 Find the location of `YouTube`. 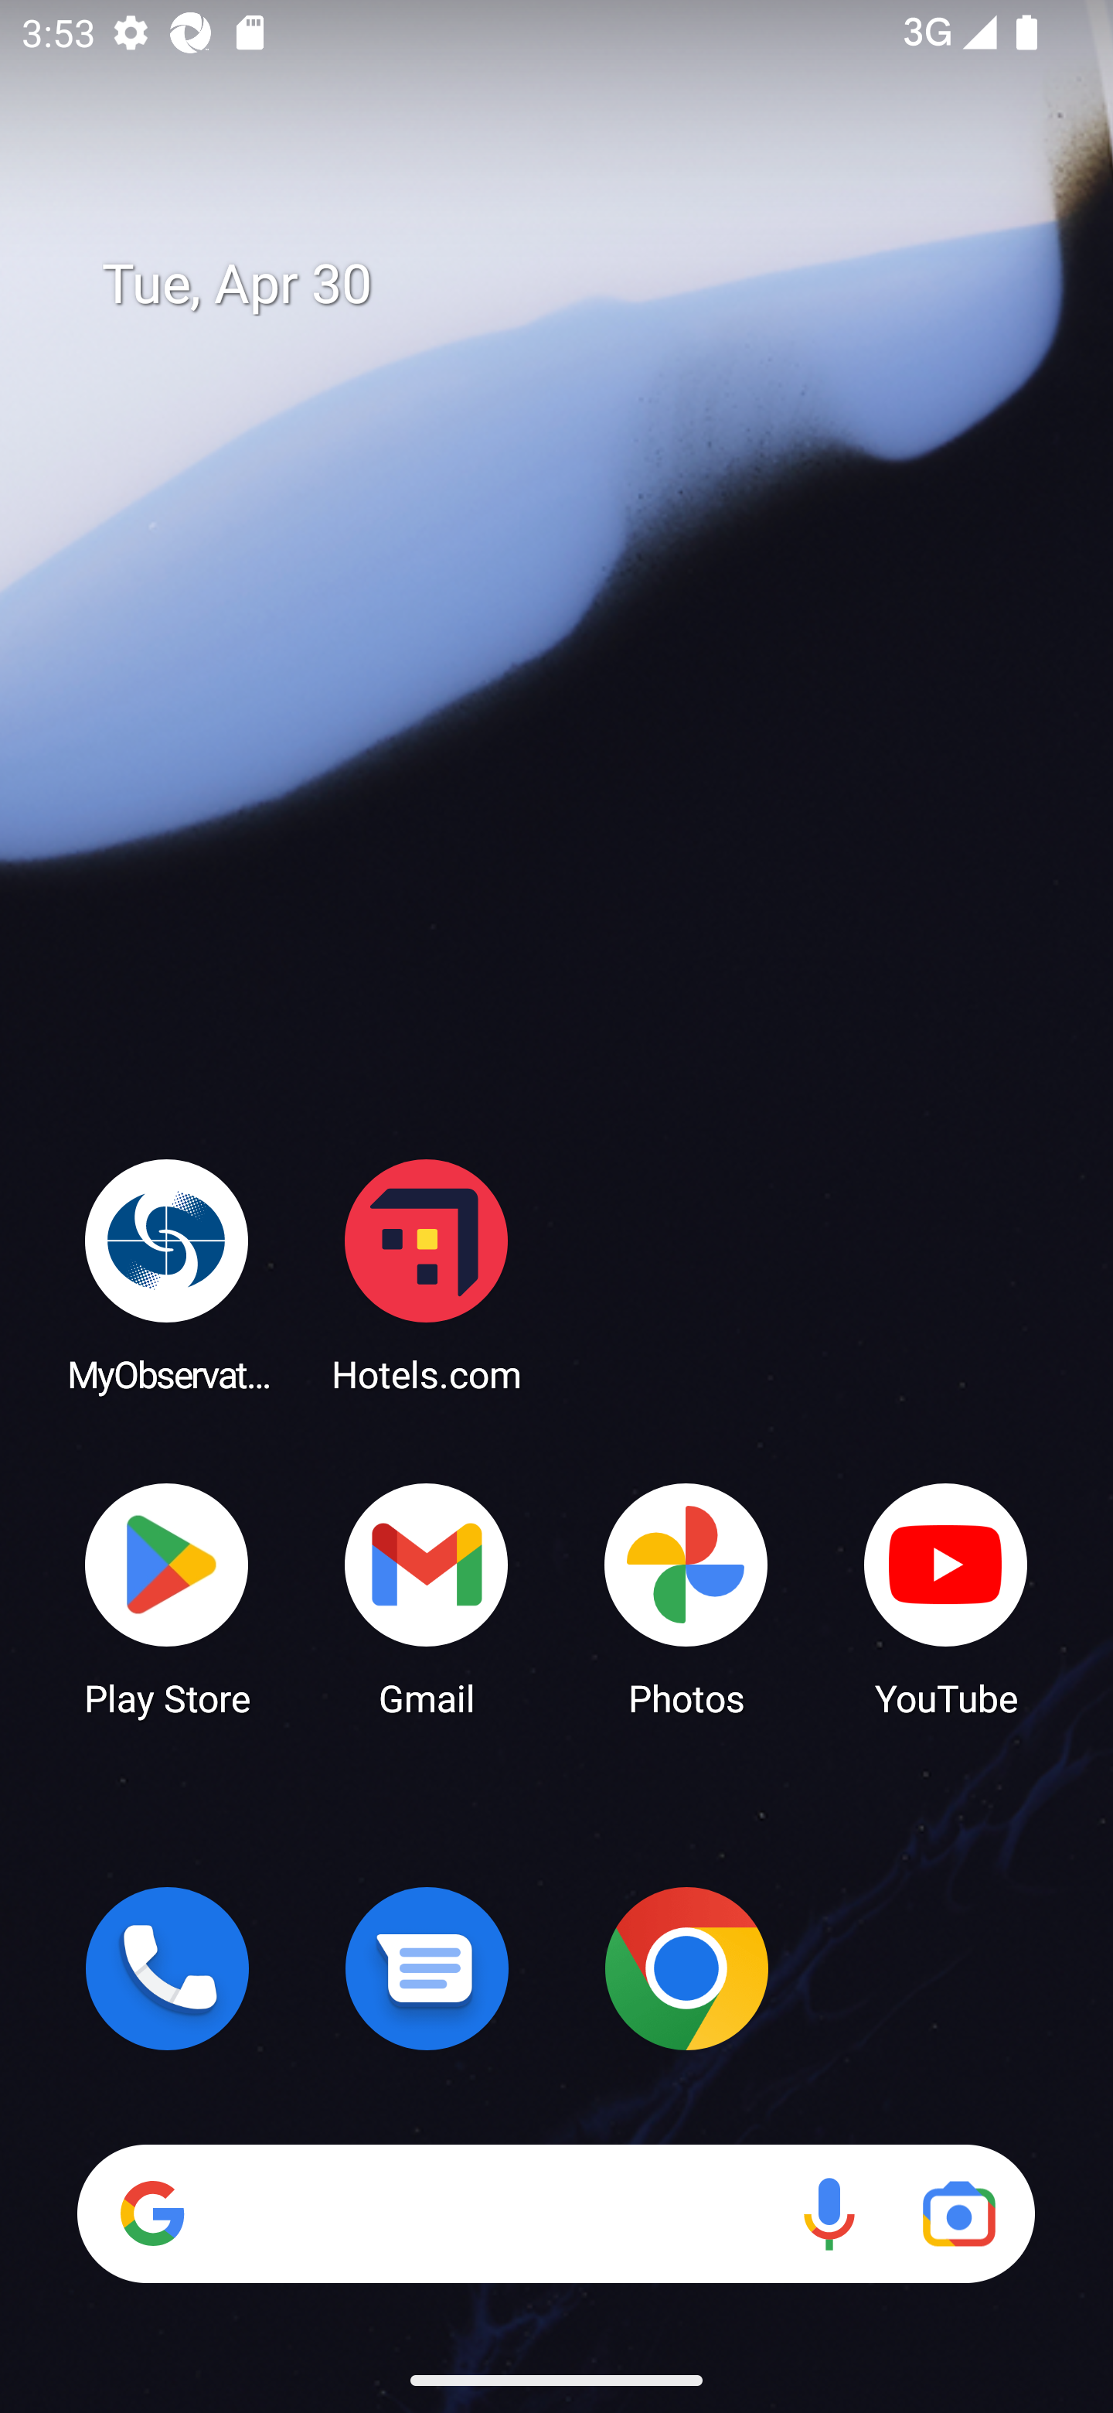

YouTube is located at coordinates (946, 1598).